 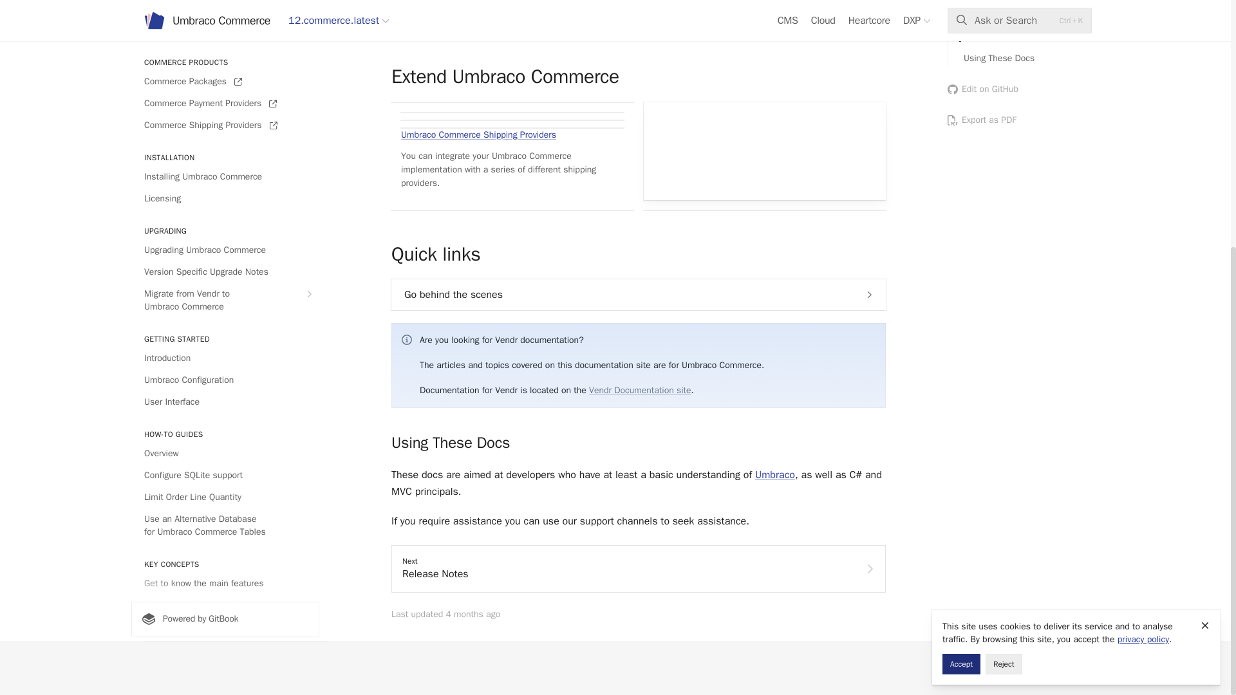 What do you see at coordinates (225, 167) in the screenshot?
I see `Limit Order Line Quantity` at bounding box center [225, 167].